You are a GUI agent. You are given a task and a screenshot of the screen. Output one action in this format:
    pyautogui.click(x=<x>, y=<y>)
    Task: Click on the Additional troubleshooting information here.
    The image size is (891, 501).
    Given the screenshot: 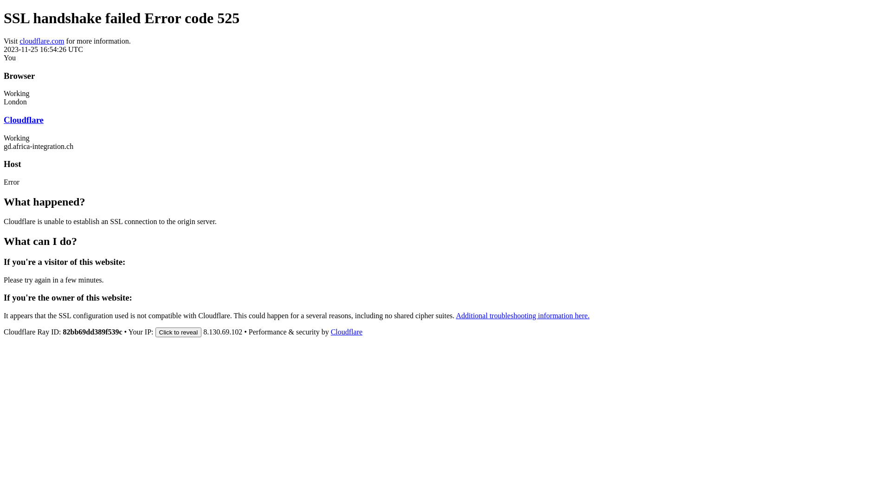 What is the action you would take?
    pyautogui.click(x=523, y=315)
    